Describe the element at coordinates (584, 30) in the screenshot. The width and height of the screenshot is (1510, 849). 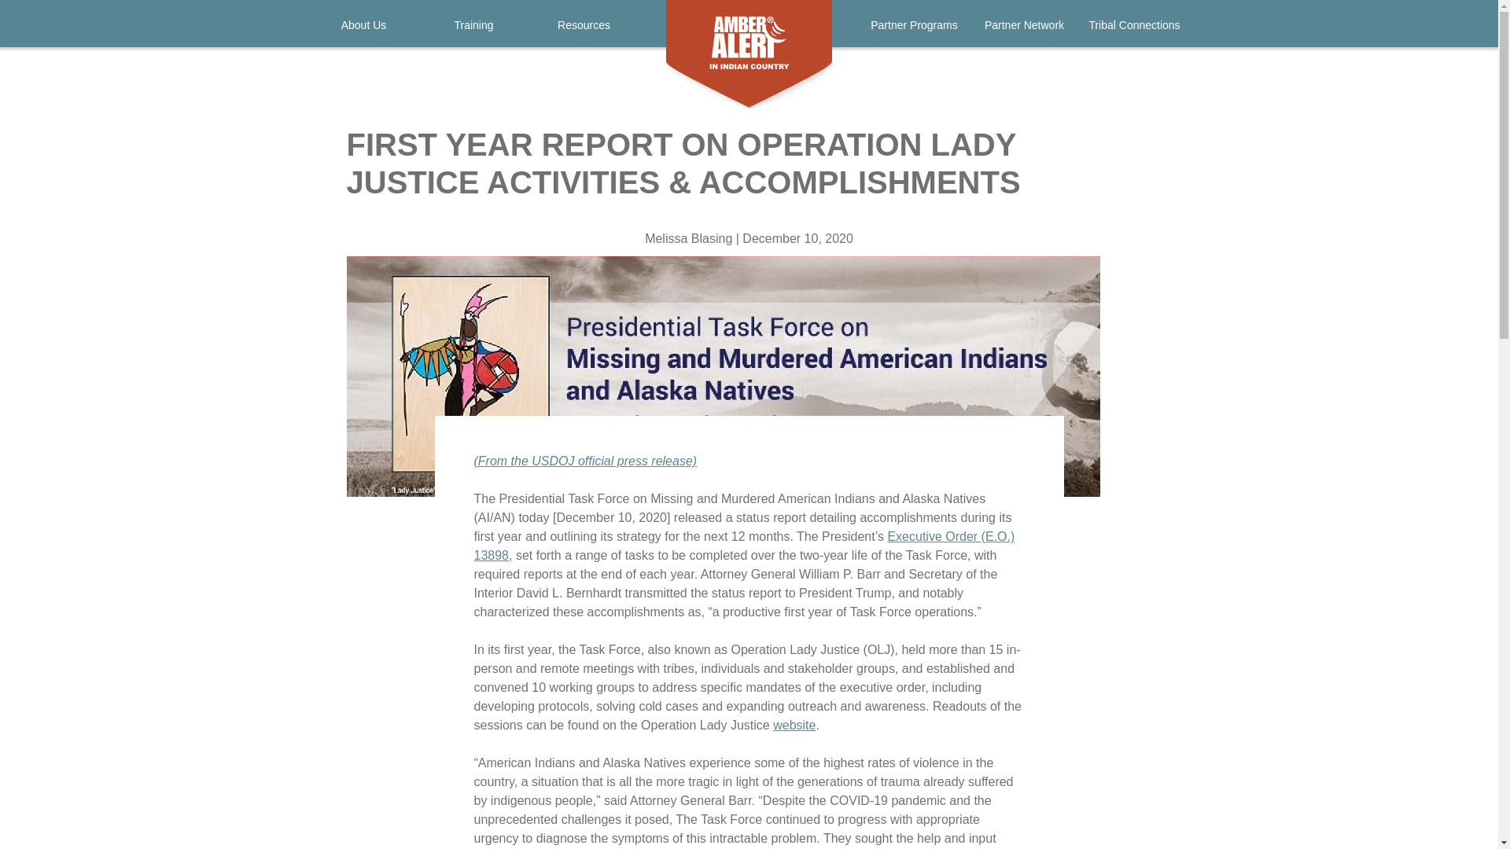
I see `Resources` at that location.